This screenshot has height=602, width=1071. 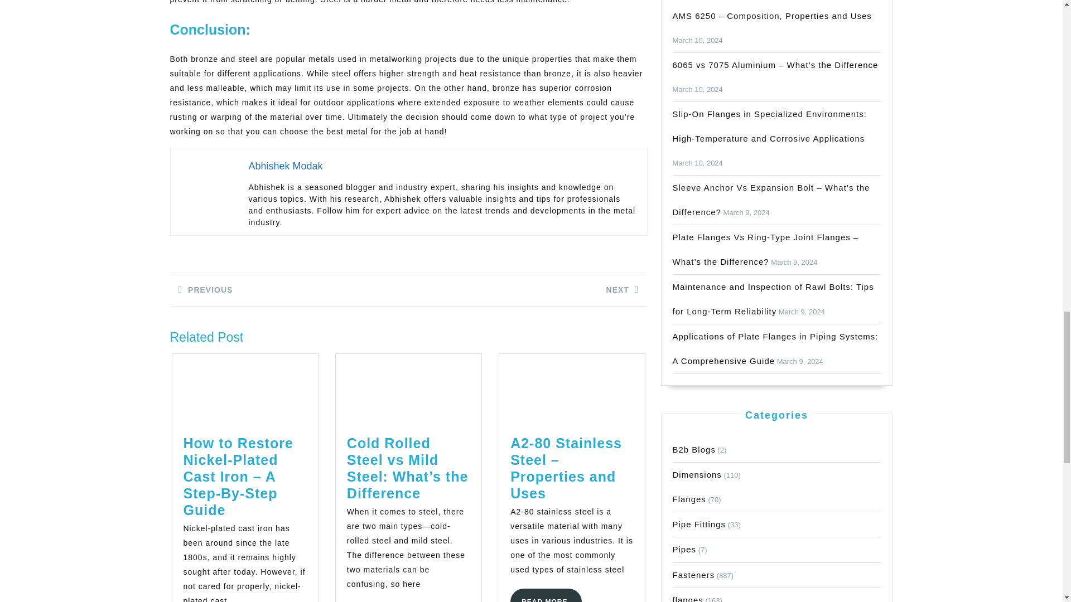 I want to click on Abhishek Modak, so click(x=546, y=595).